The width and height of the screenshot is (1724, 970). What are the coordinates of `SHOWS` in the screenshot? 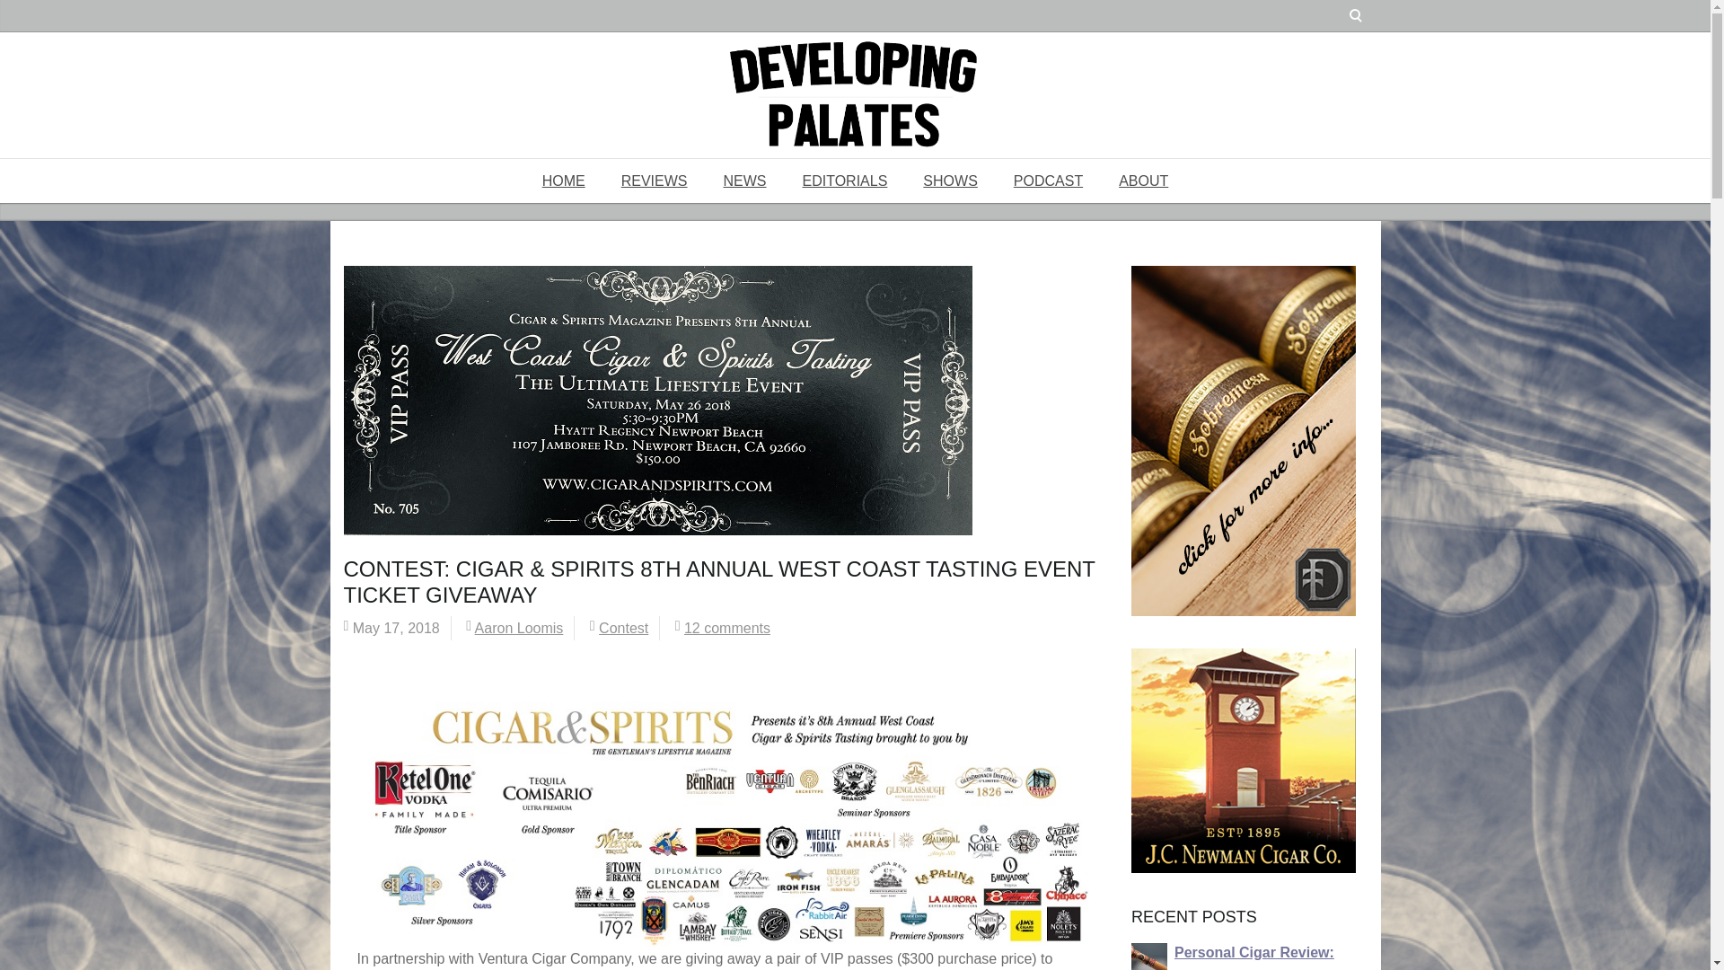 It's located at (950, 180).